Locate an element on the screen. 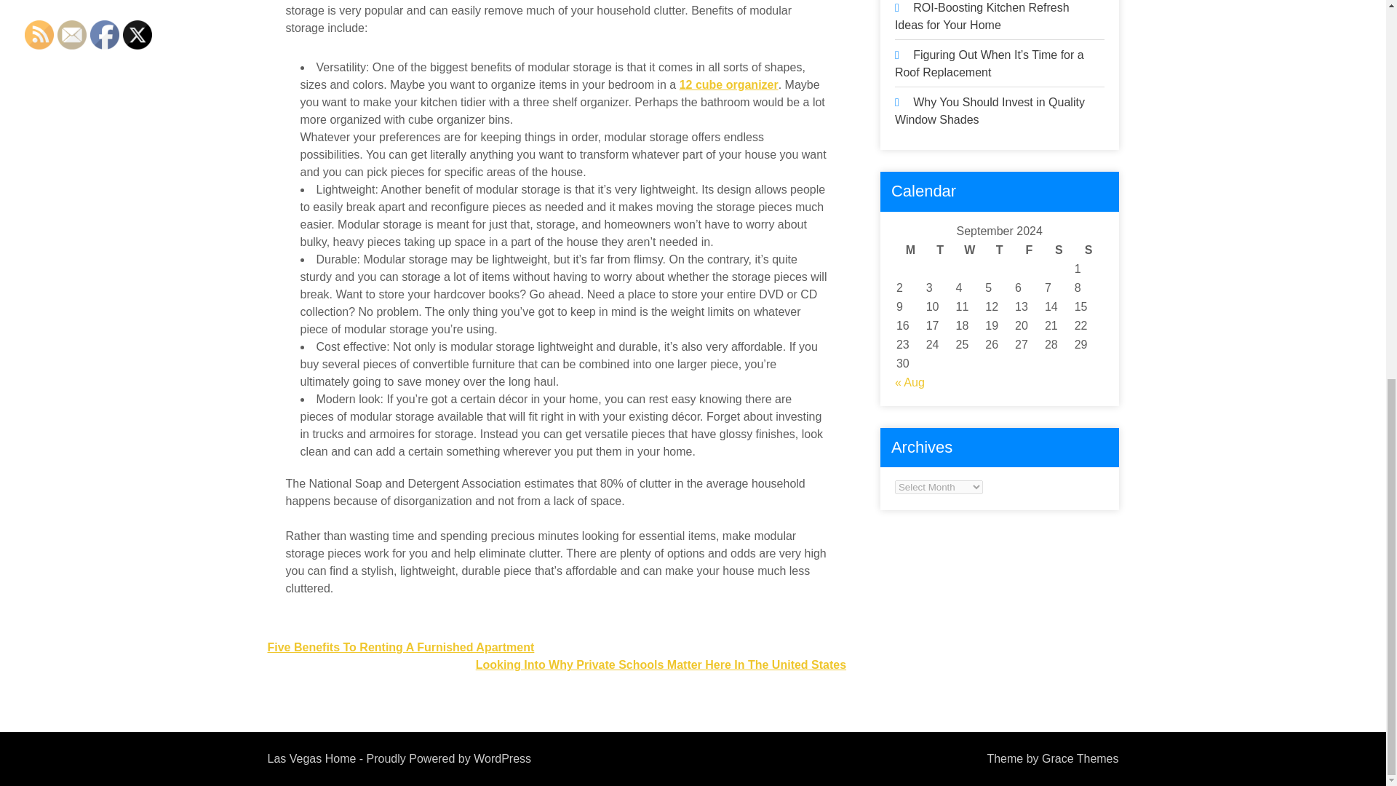  Twitter is located at coordinates (137, 35).